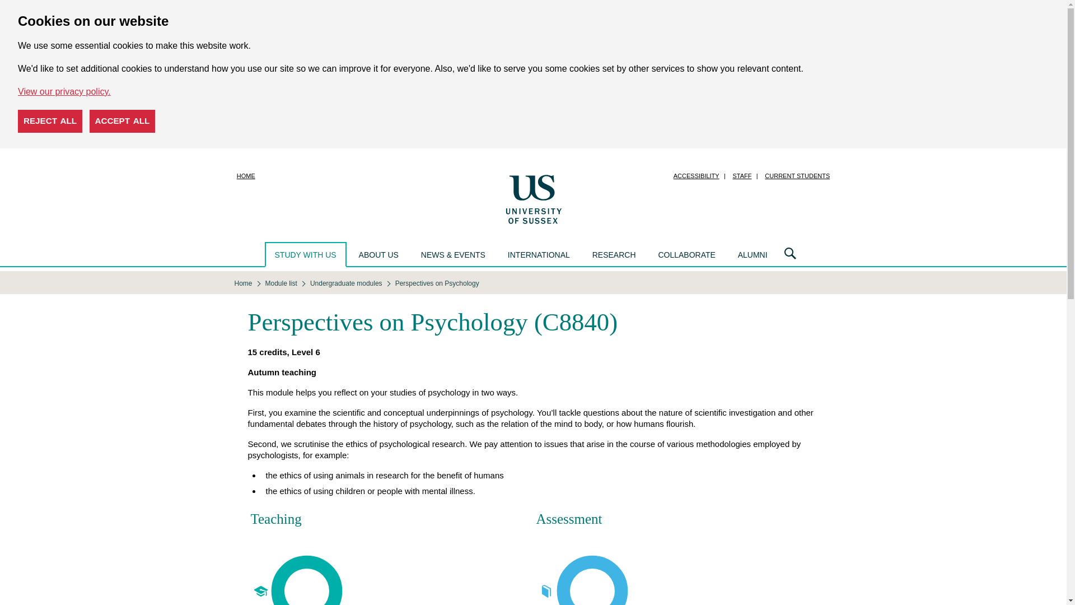  What do you see at coordinates (797, 176) in the screenshot?
I see `CURRENT STUDENTS` at bounding box center [797, 176].